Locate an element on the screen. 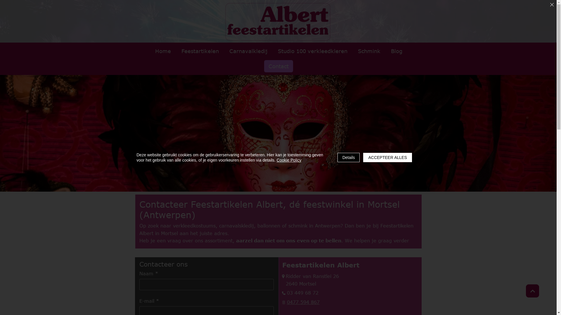 The image size is (561, 315). Contact is located at coordinates (278, 66).